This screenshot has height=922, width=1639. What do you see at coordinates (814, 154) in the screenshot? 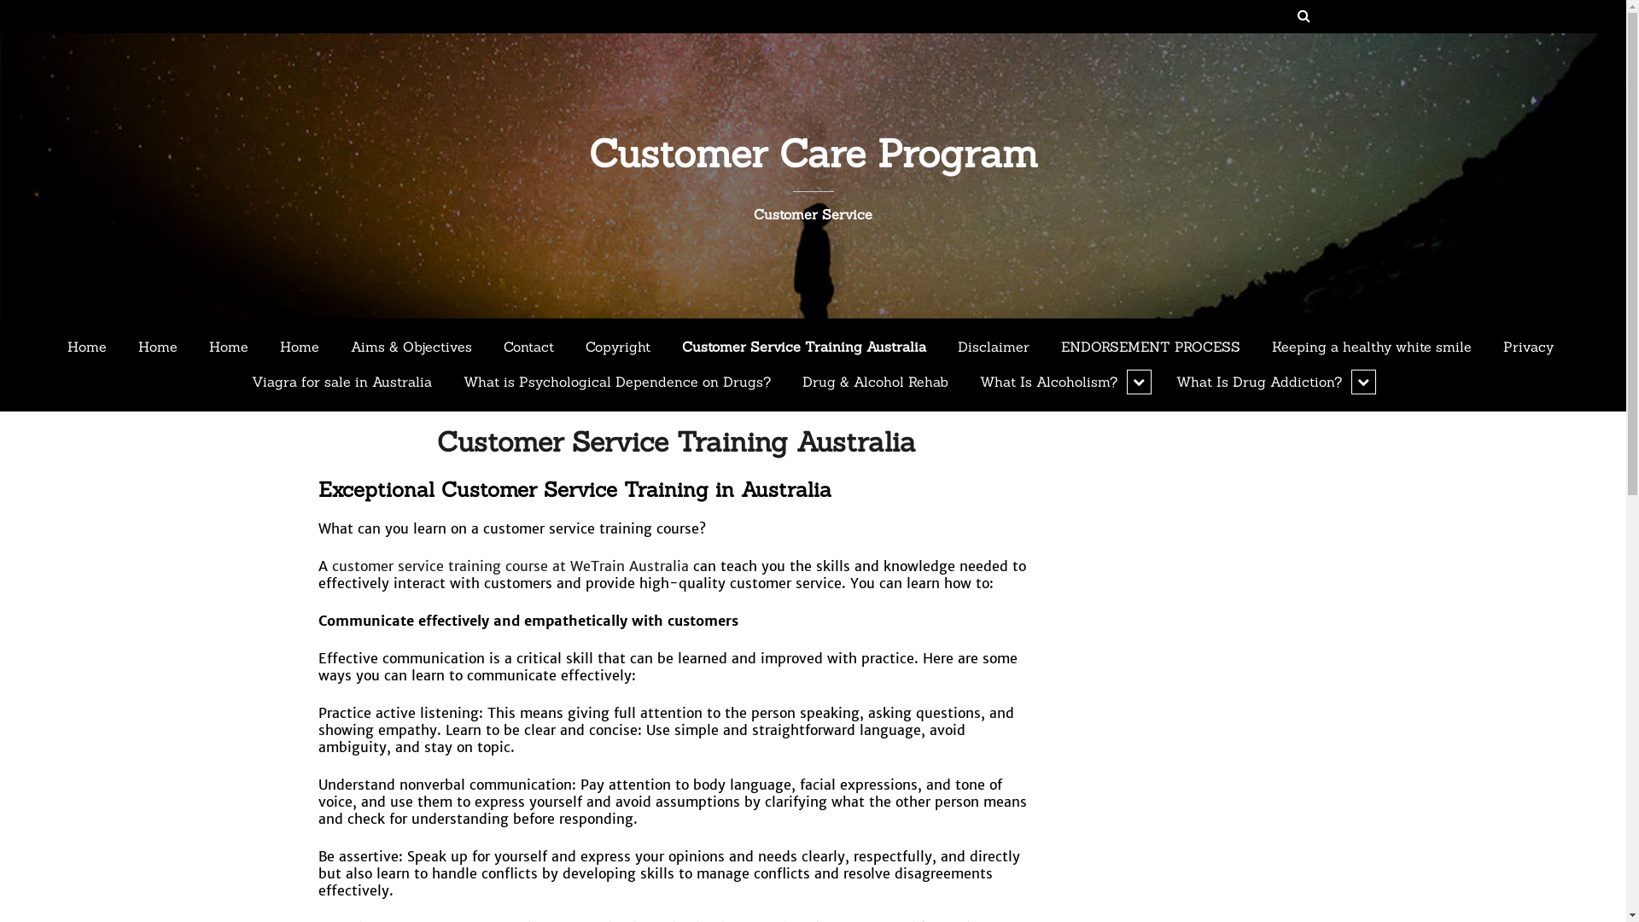
I see `Customer Care Program` at bounding box center [814, 154].